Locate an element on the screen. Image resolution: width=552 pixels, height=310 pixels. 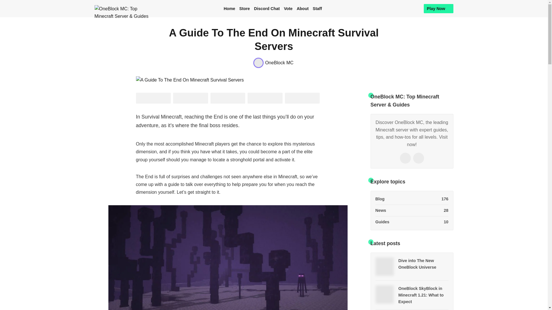
Play Now is located at coordinates (438, 9).